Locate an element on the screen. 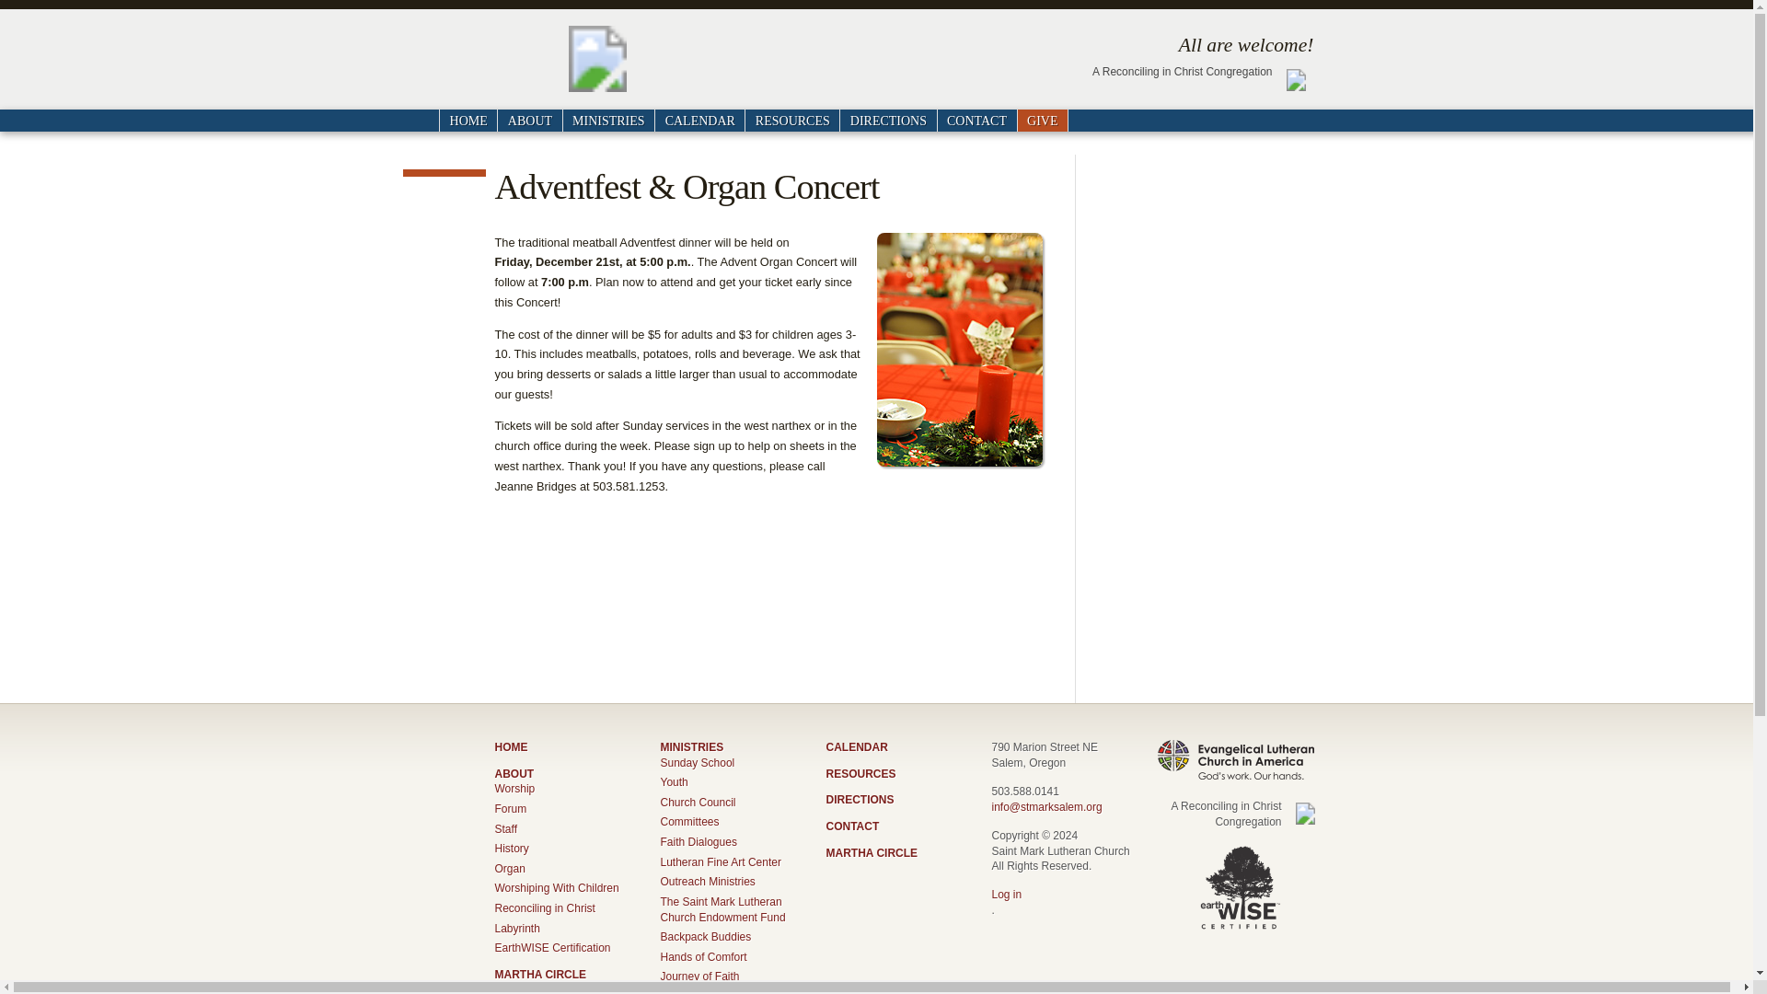 The height and width of the screenshot is (994, 1767). CALENDAR is located at coordinates (699, 120).